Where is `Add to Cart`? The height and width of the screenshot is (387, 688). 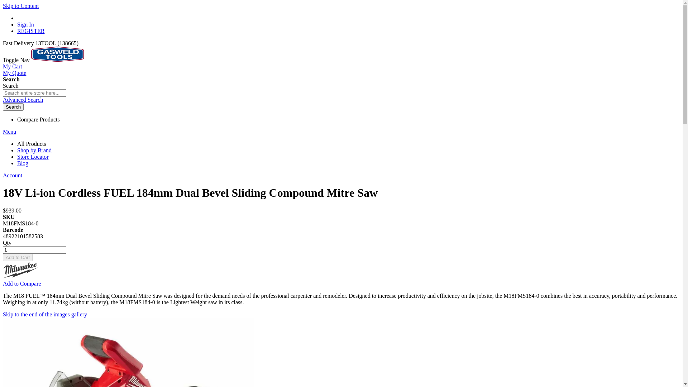 Add to Cart is located at coordinates (18, 257).